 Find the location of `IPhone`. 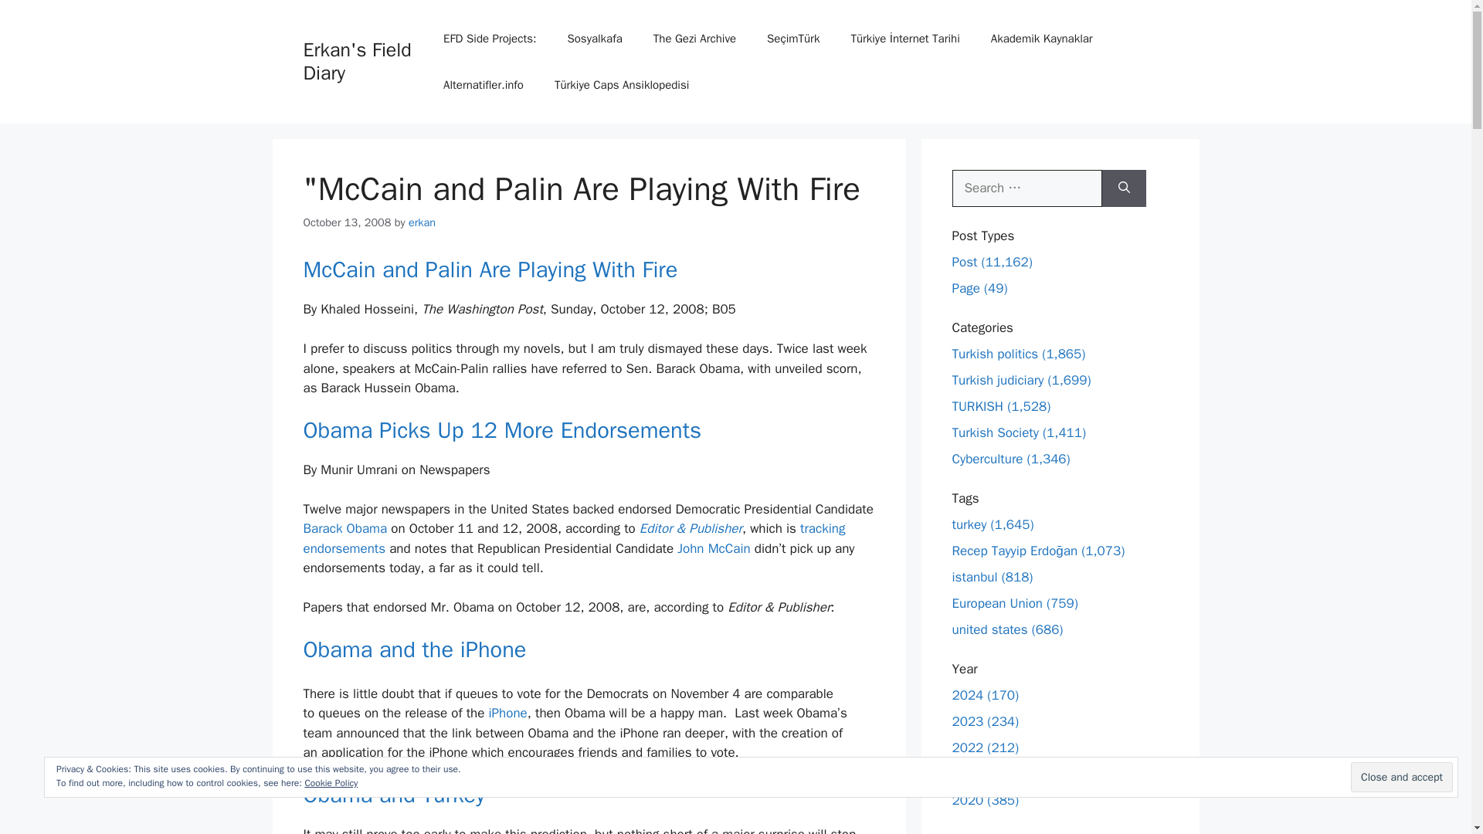

IPhone is located at coordinates (508, 713).